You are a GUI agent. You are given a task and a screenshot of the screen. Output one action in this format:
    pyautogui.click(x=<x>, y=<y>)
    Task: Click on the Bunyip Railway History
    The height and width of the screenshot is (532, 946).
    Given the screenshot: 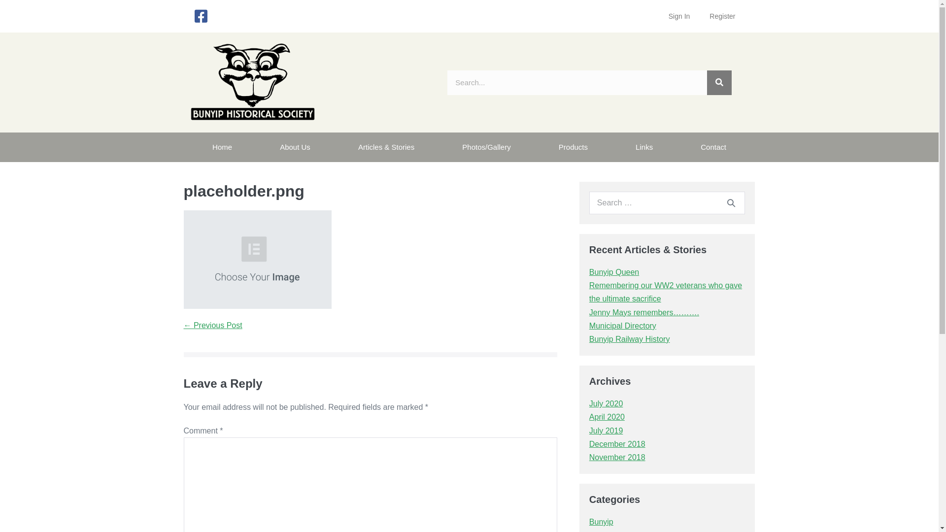 What is the action you would take?
    pyautogui.click(x=630, y=339)
    